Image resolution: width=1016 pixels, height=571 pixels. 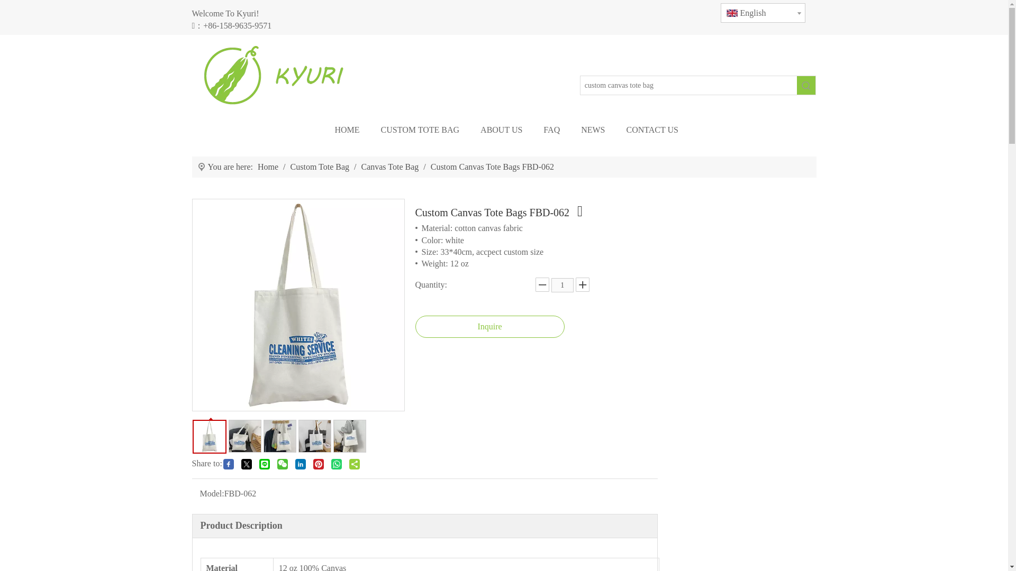 What do you see at coordinates (652, 130) in the screenshot?
I see `CONTACT US` at bounding box center [652, 130].